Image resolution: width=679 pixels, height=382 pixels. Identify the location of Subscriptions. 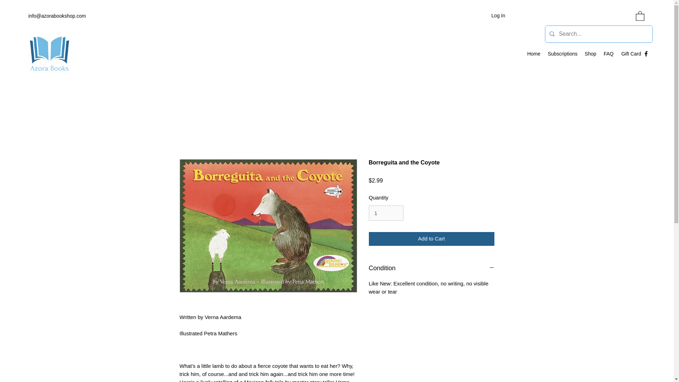
(562, 54).